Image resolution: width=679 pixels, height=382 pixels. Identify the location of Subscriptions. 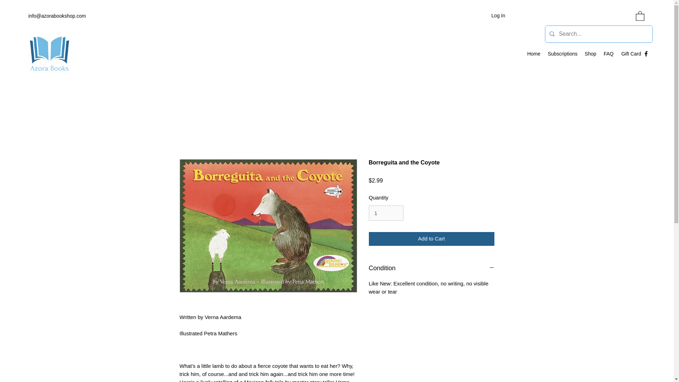
(562, 54).